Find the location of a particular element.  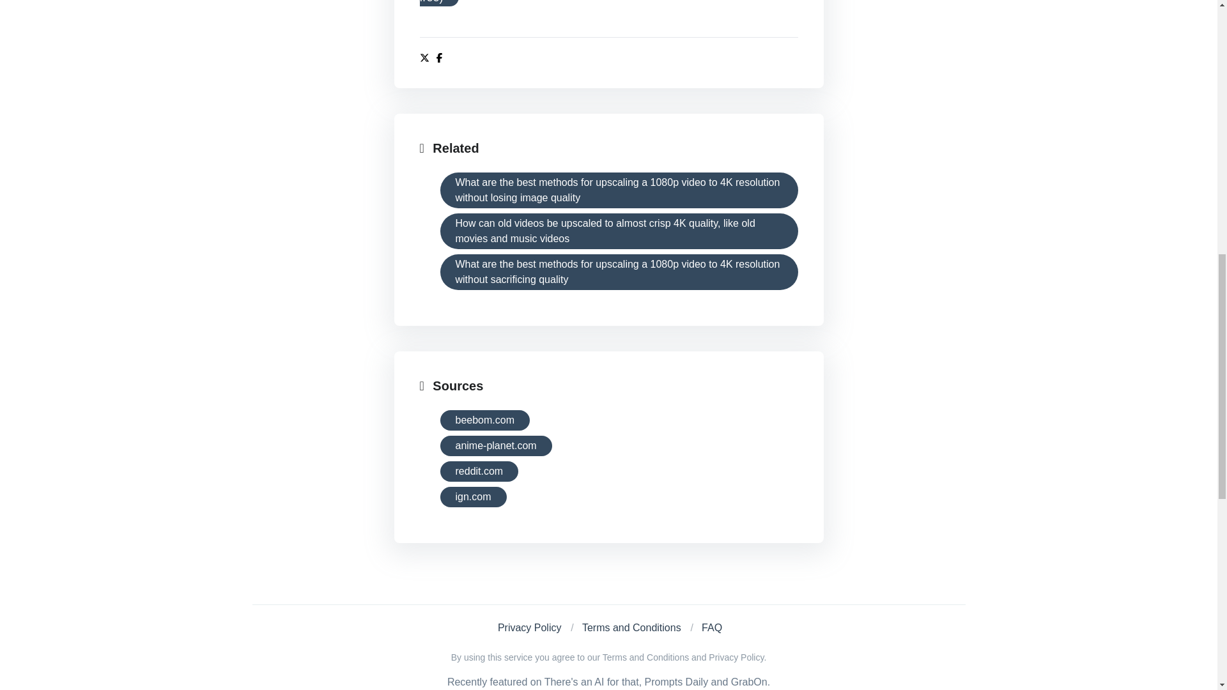

FAQ is located at coordinates (712, 627).